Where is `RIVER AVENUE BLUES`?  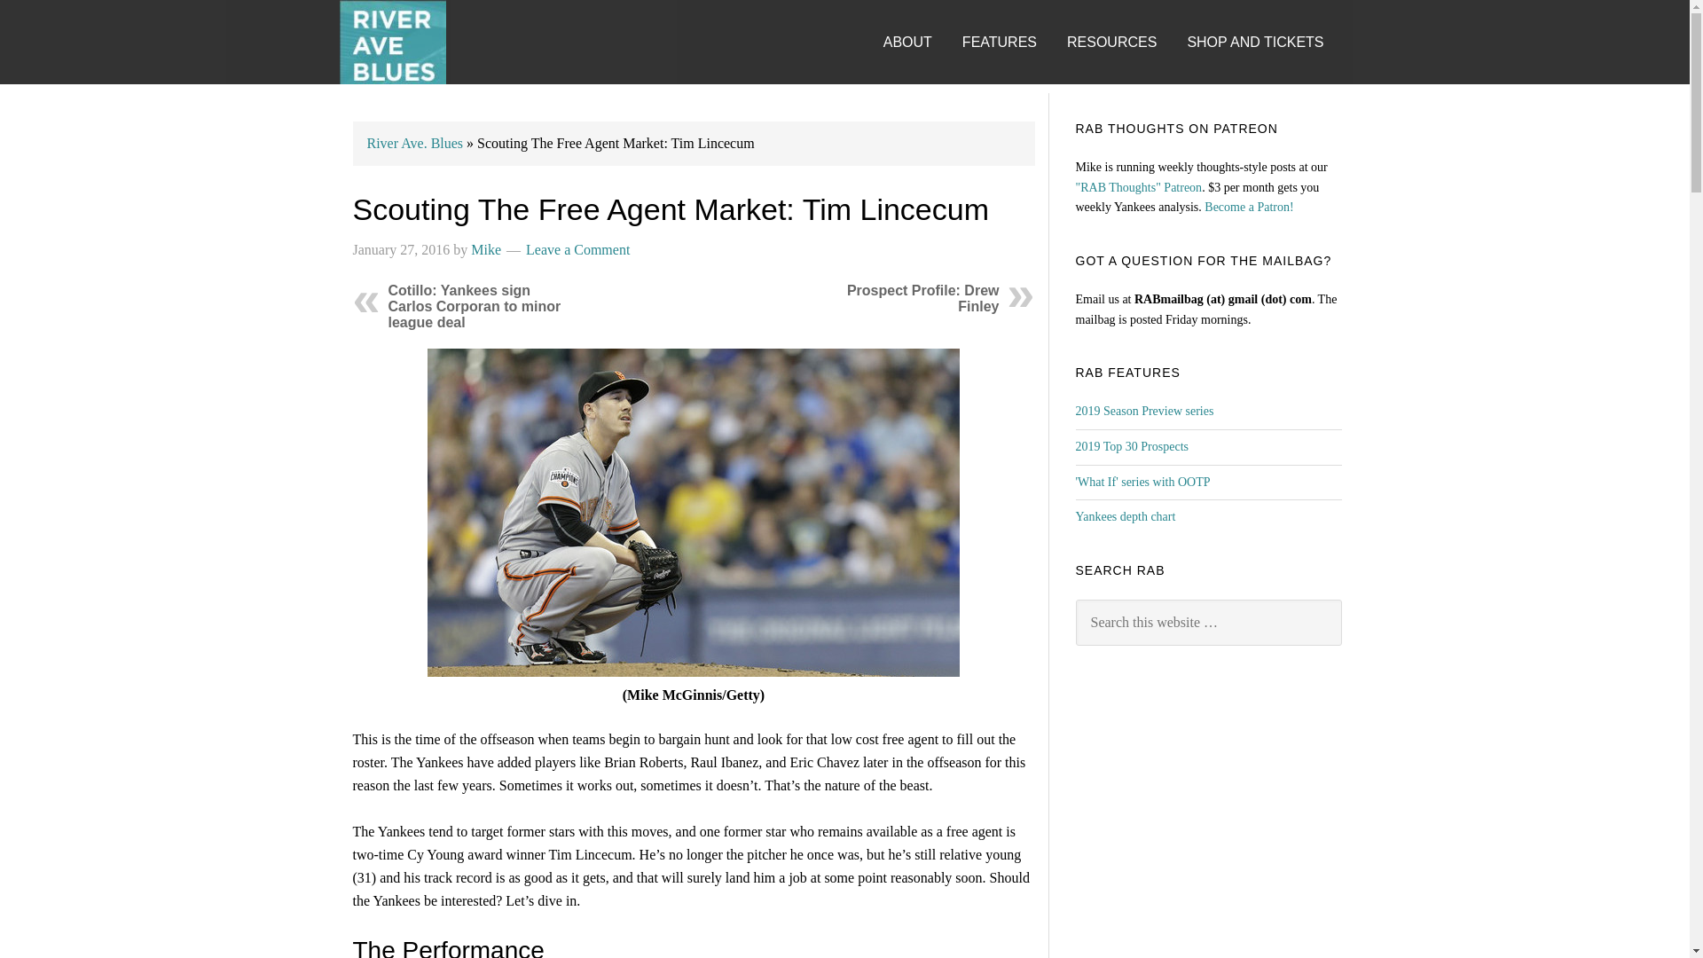 RIVER AVENUE BLUES is located at coordinates (392, 43).